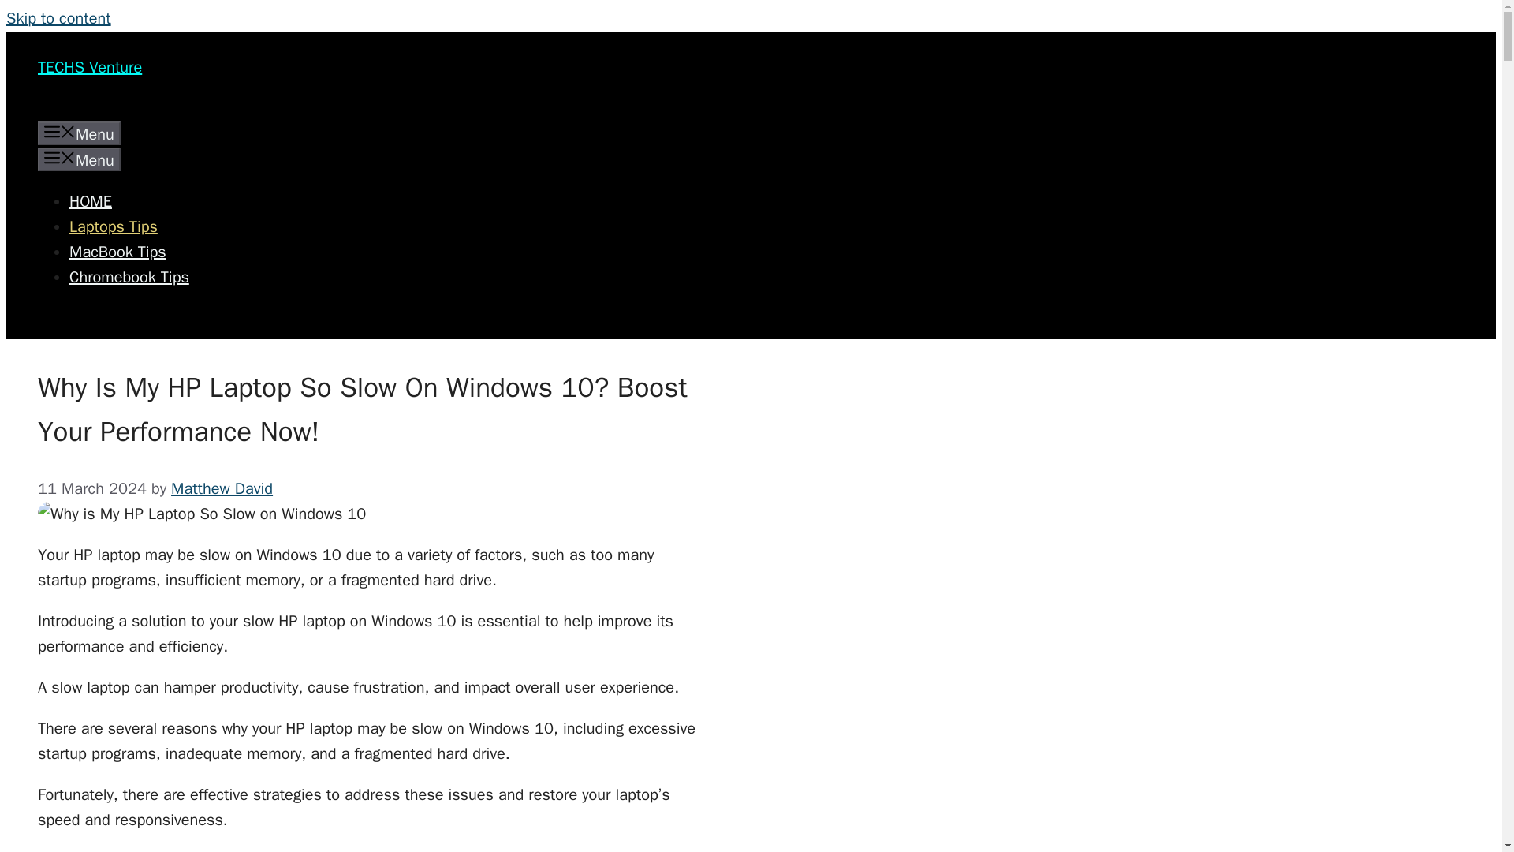 This screenshot has height=852, width=1514. Describe the element at coordinates (114, 227) in the screenshot. I see `Laptops Tips` at that location.